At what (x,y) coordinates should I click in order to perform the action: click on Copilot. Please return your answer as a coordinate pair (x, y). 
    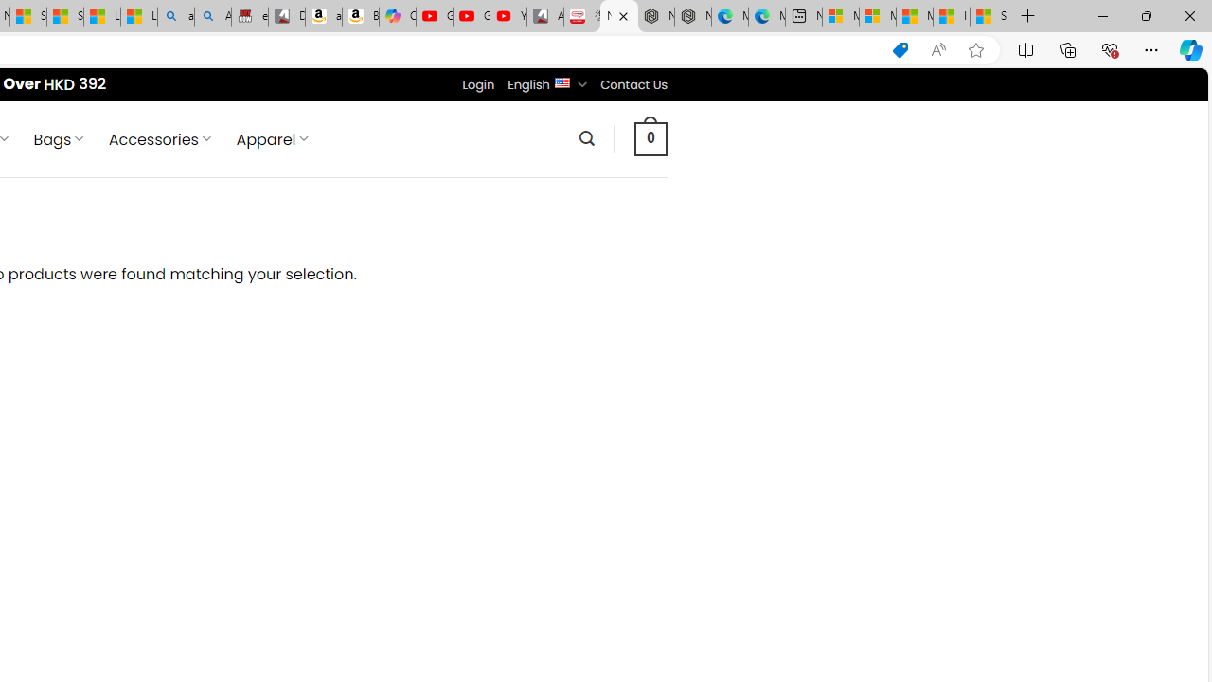
    Looking at the image, I should click on (398, 17).